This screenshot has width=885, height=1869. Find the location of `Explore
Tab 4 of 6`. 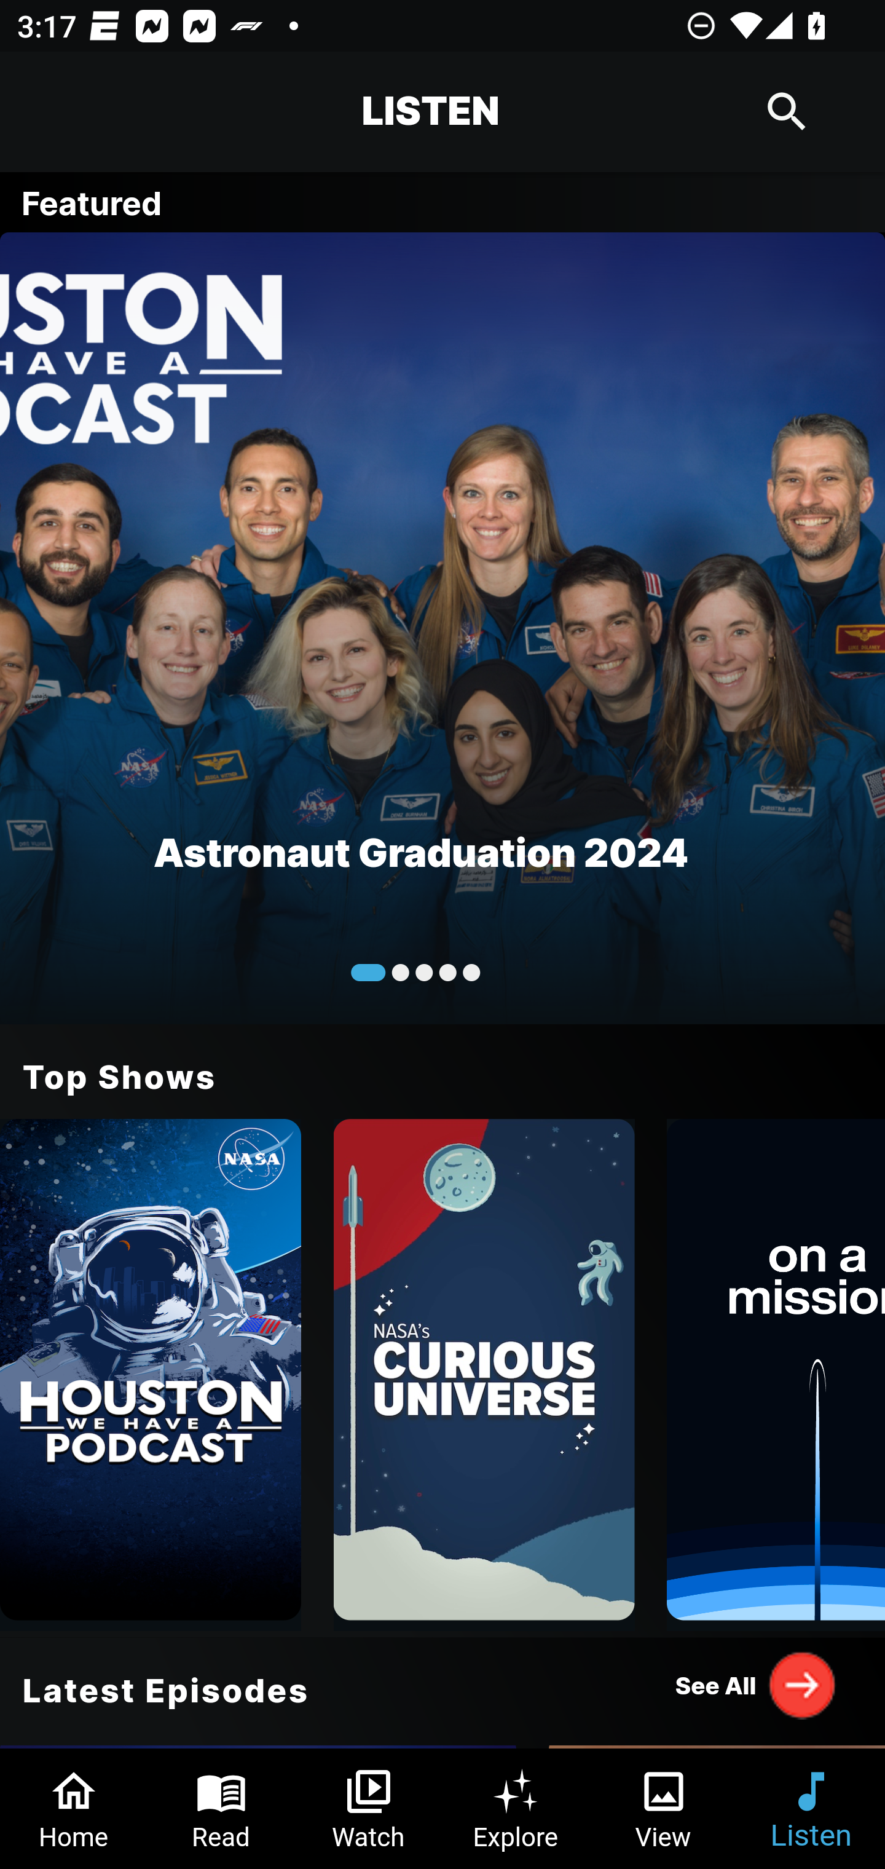

Explore
Tab 4 of 6 is located at coordinates (516, 1809).